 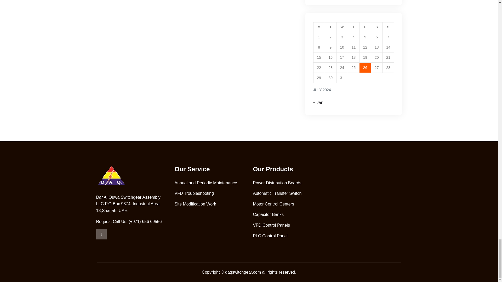 What do you see at coordinates (101, 234) in the screenshot?
I see `Facebook` at bounding box center [101, 234].